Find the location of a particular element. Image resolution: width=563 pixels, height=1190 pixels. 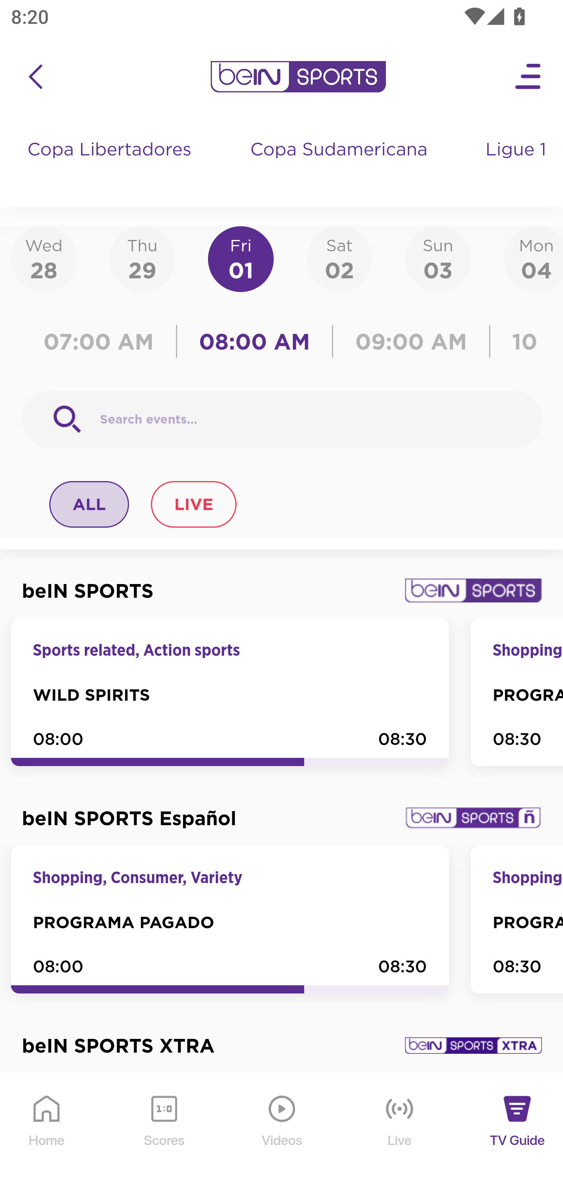

TV Guide TV Guide Icon TV Guide is located at coordinates (518, 1132).